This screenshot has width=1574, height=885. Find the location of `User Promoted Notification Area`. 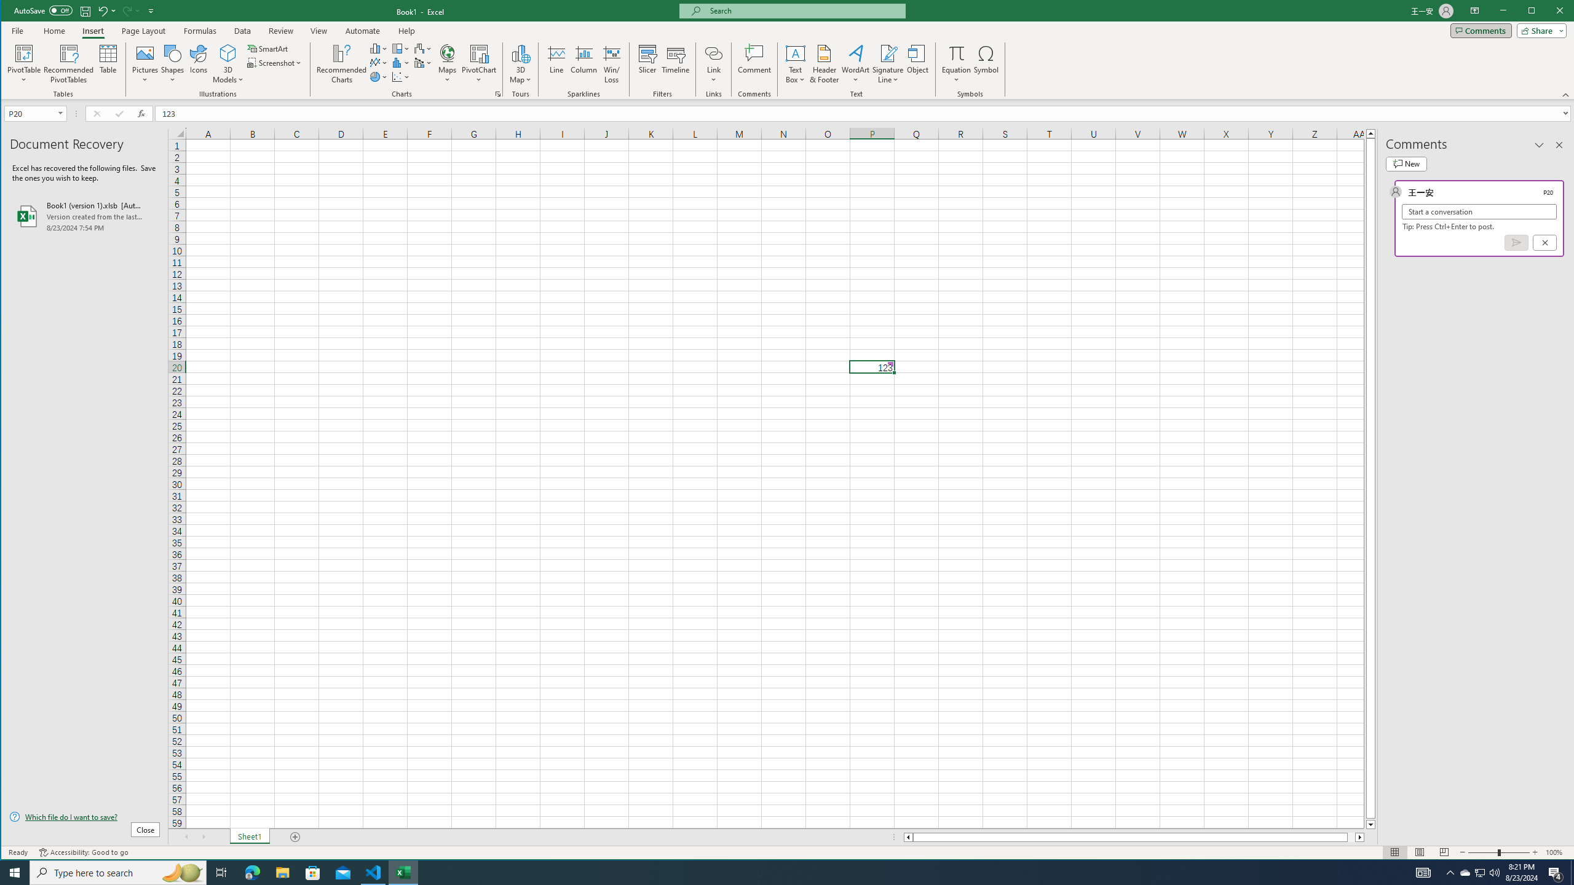

User Promoted Notification Area is located at coordinates (1465, 873).